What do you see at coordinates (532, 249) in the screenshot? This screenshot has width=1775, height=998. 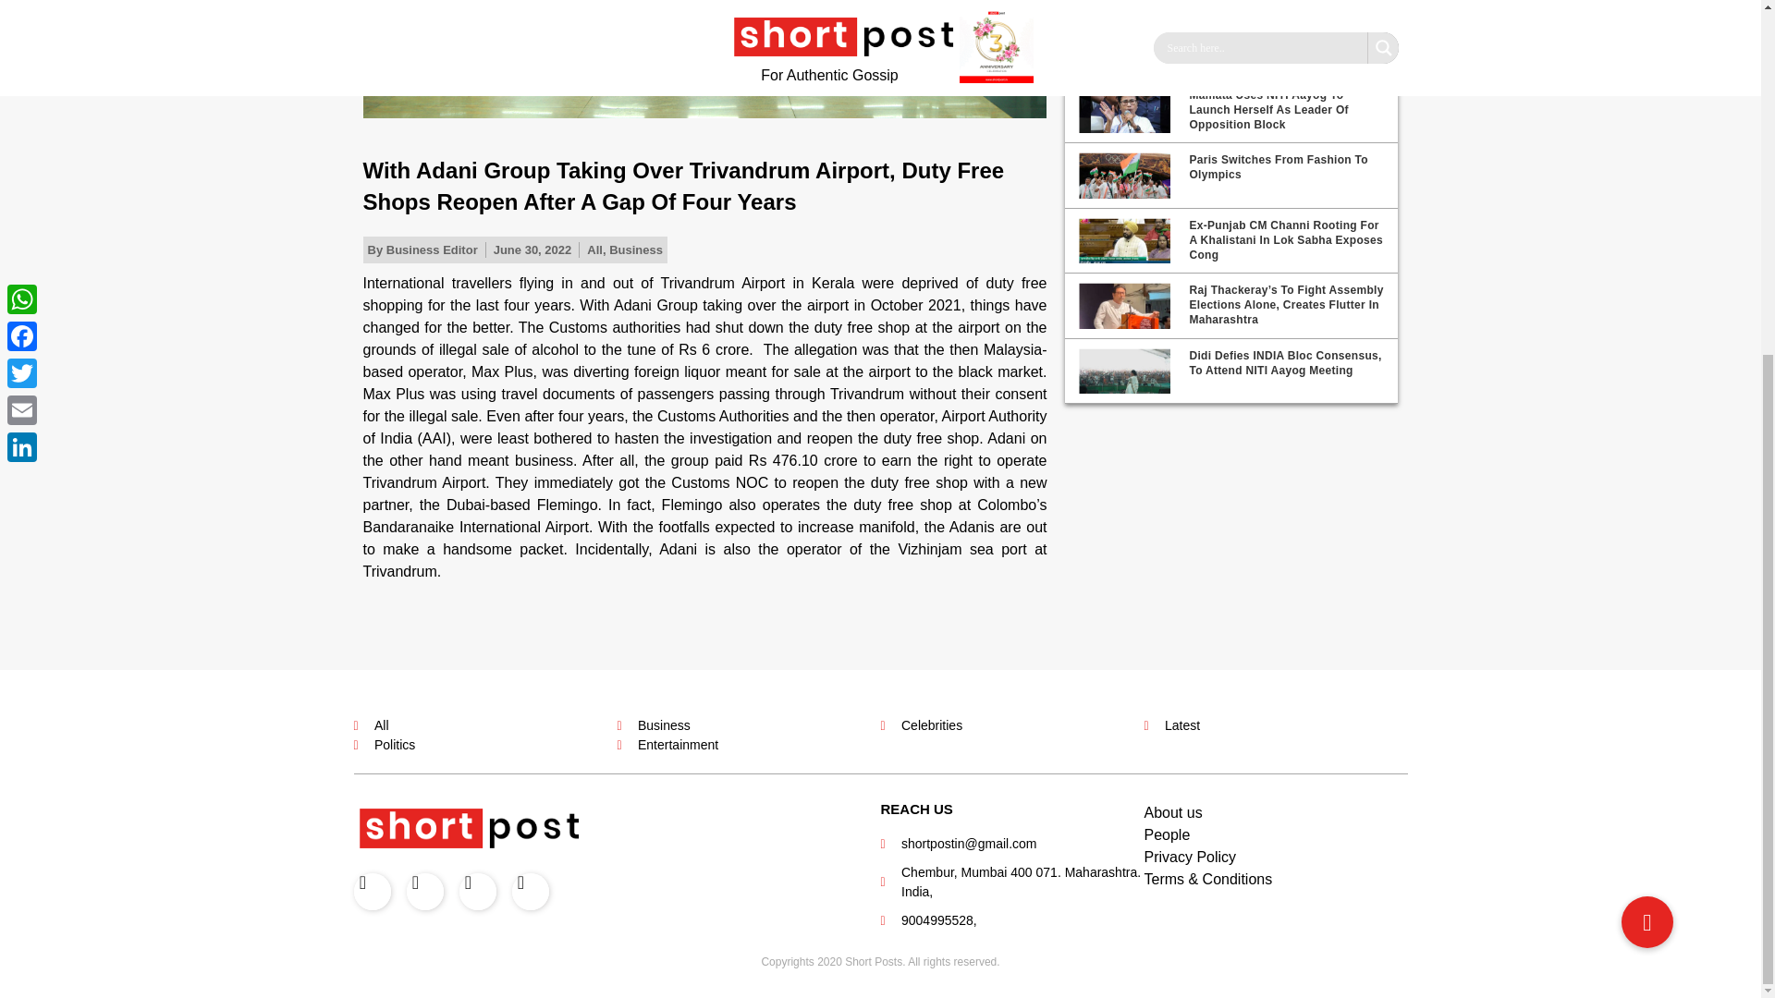 I see `June 30, 2022` at bounding box center [532, 249].